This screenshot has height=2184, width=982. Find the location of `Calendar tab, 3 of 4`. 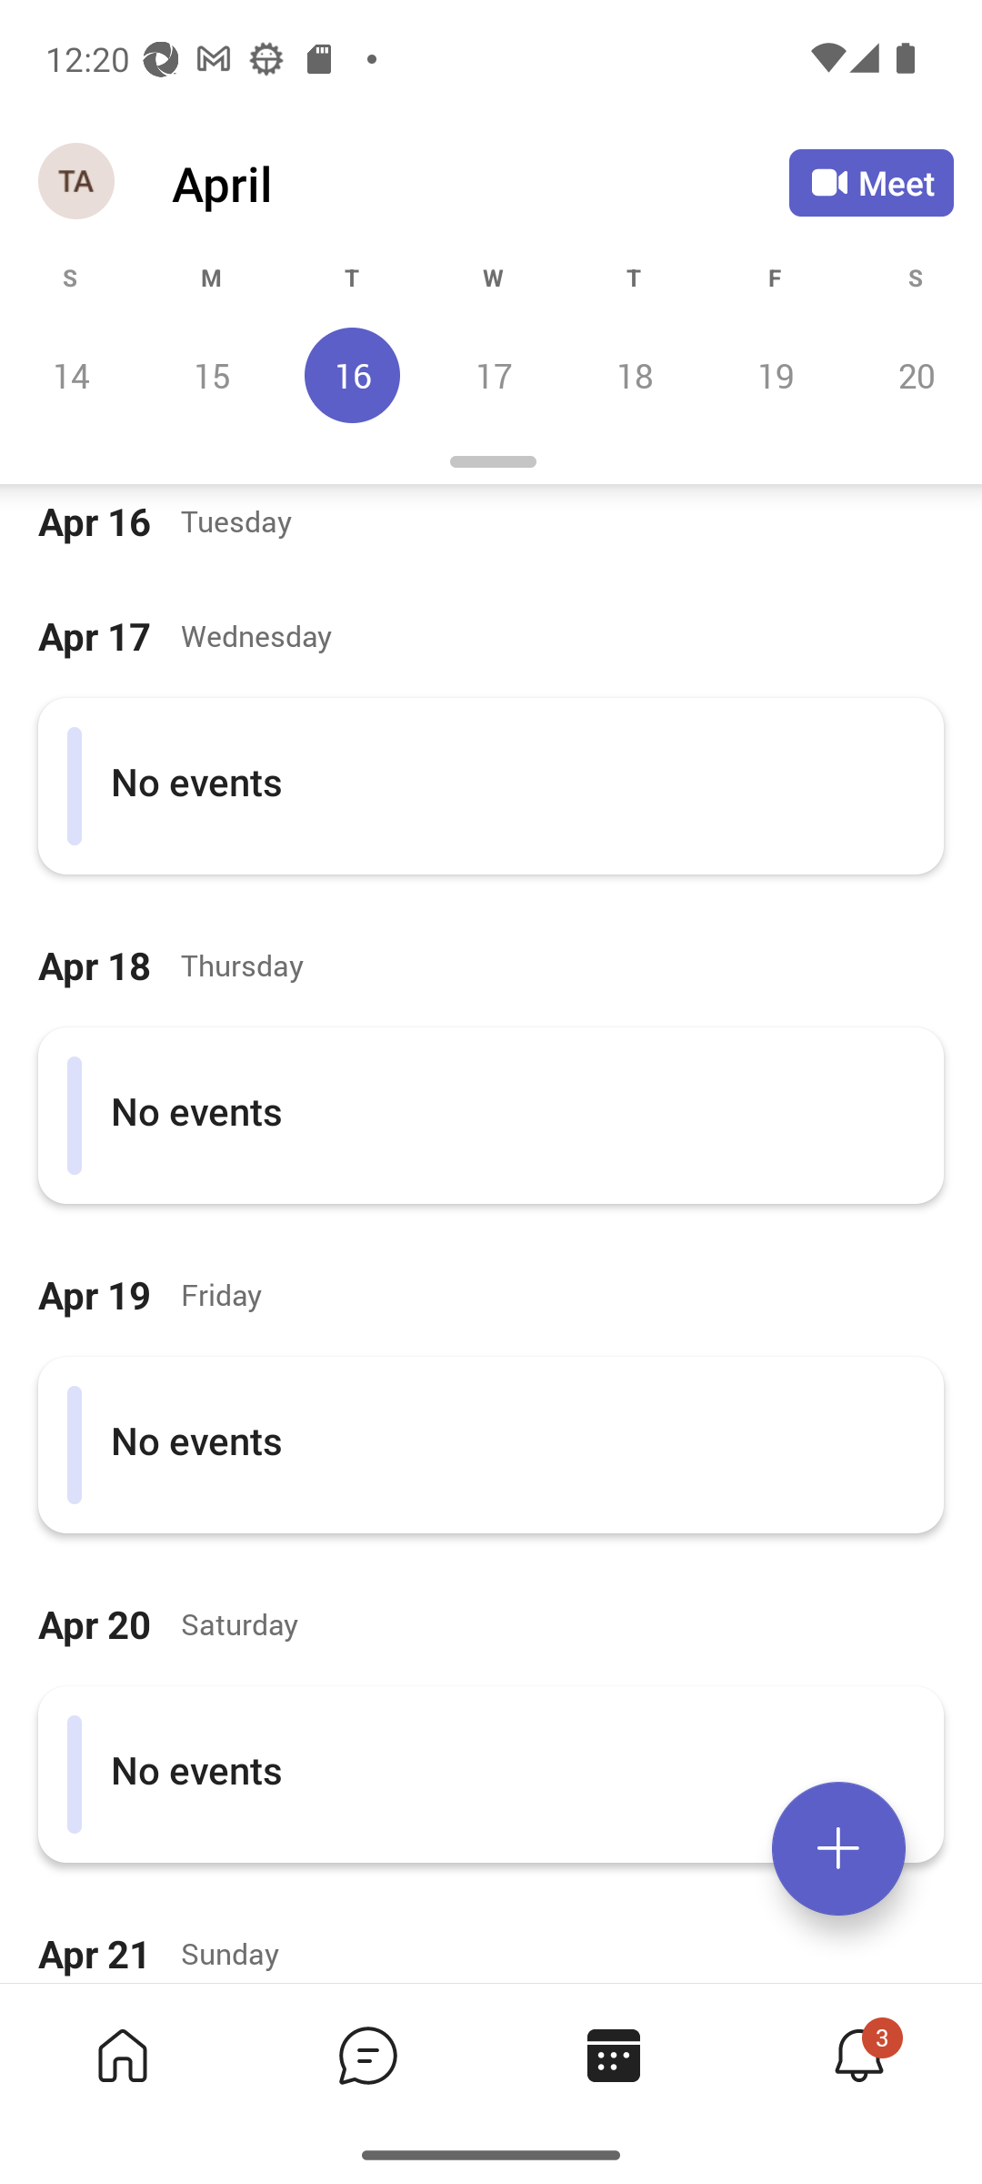

Calendar tab, 3 of 4 is located at coordinates (613, 2055).